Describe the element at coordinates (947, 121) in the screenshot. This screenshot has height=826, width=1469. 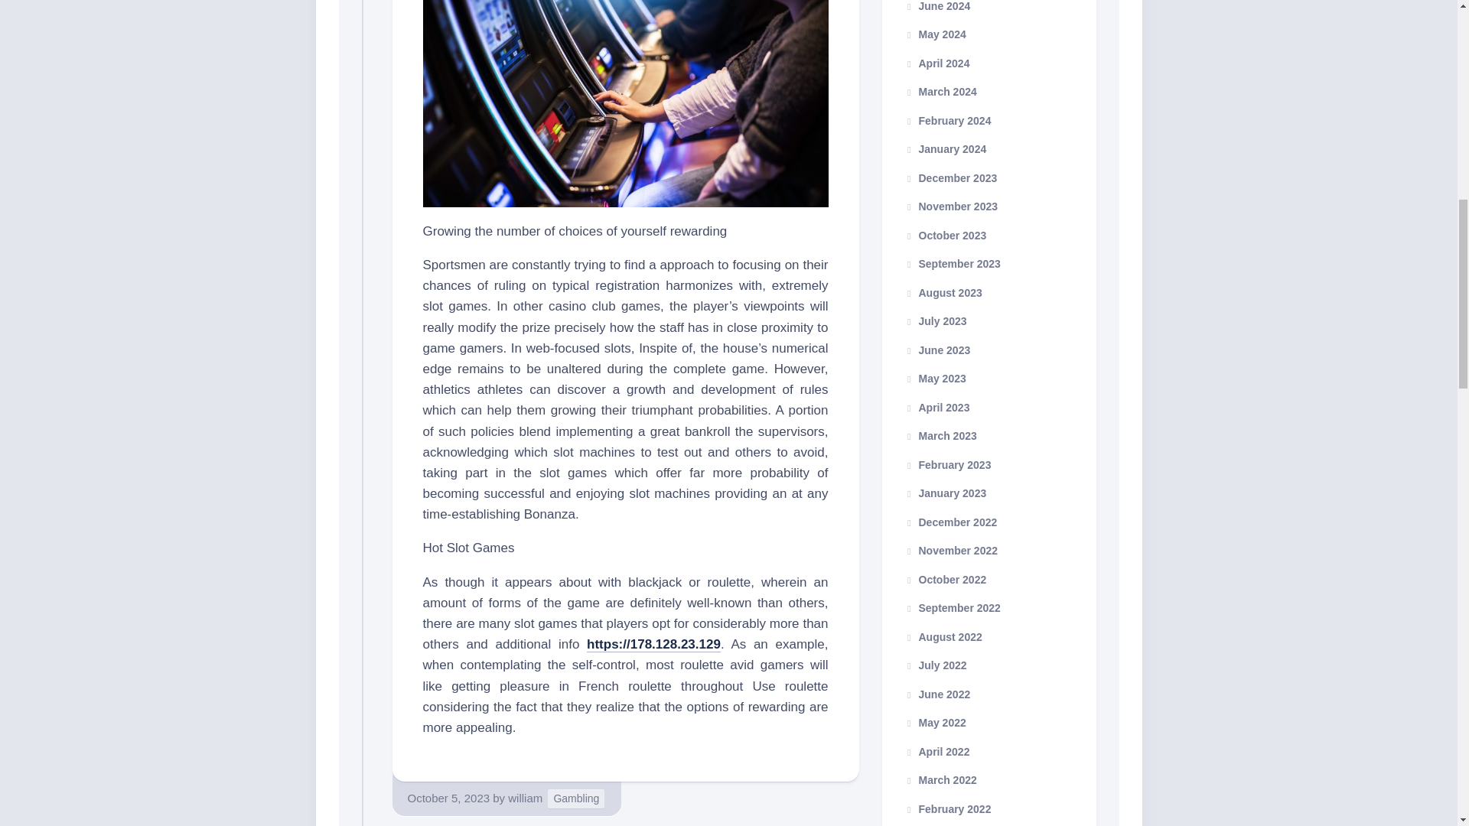
I see `February 2024` at that location.